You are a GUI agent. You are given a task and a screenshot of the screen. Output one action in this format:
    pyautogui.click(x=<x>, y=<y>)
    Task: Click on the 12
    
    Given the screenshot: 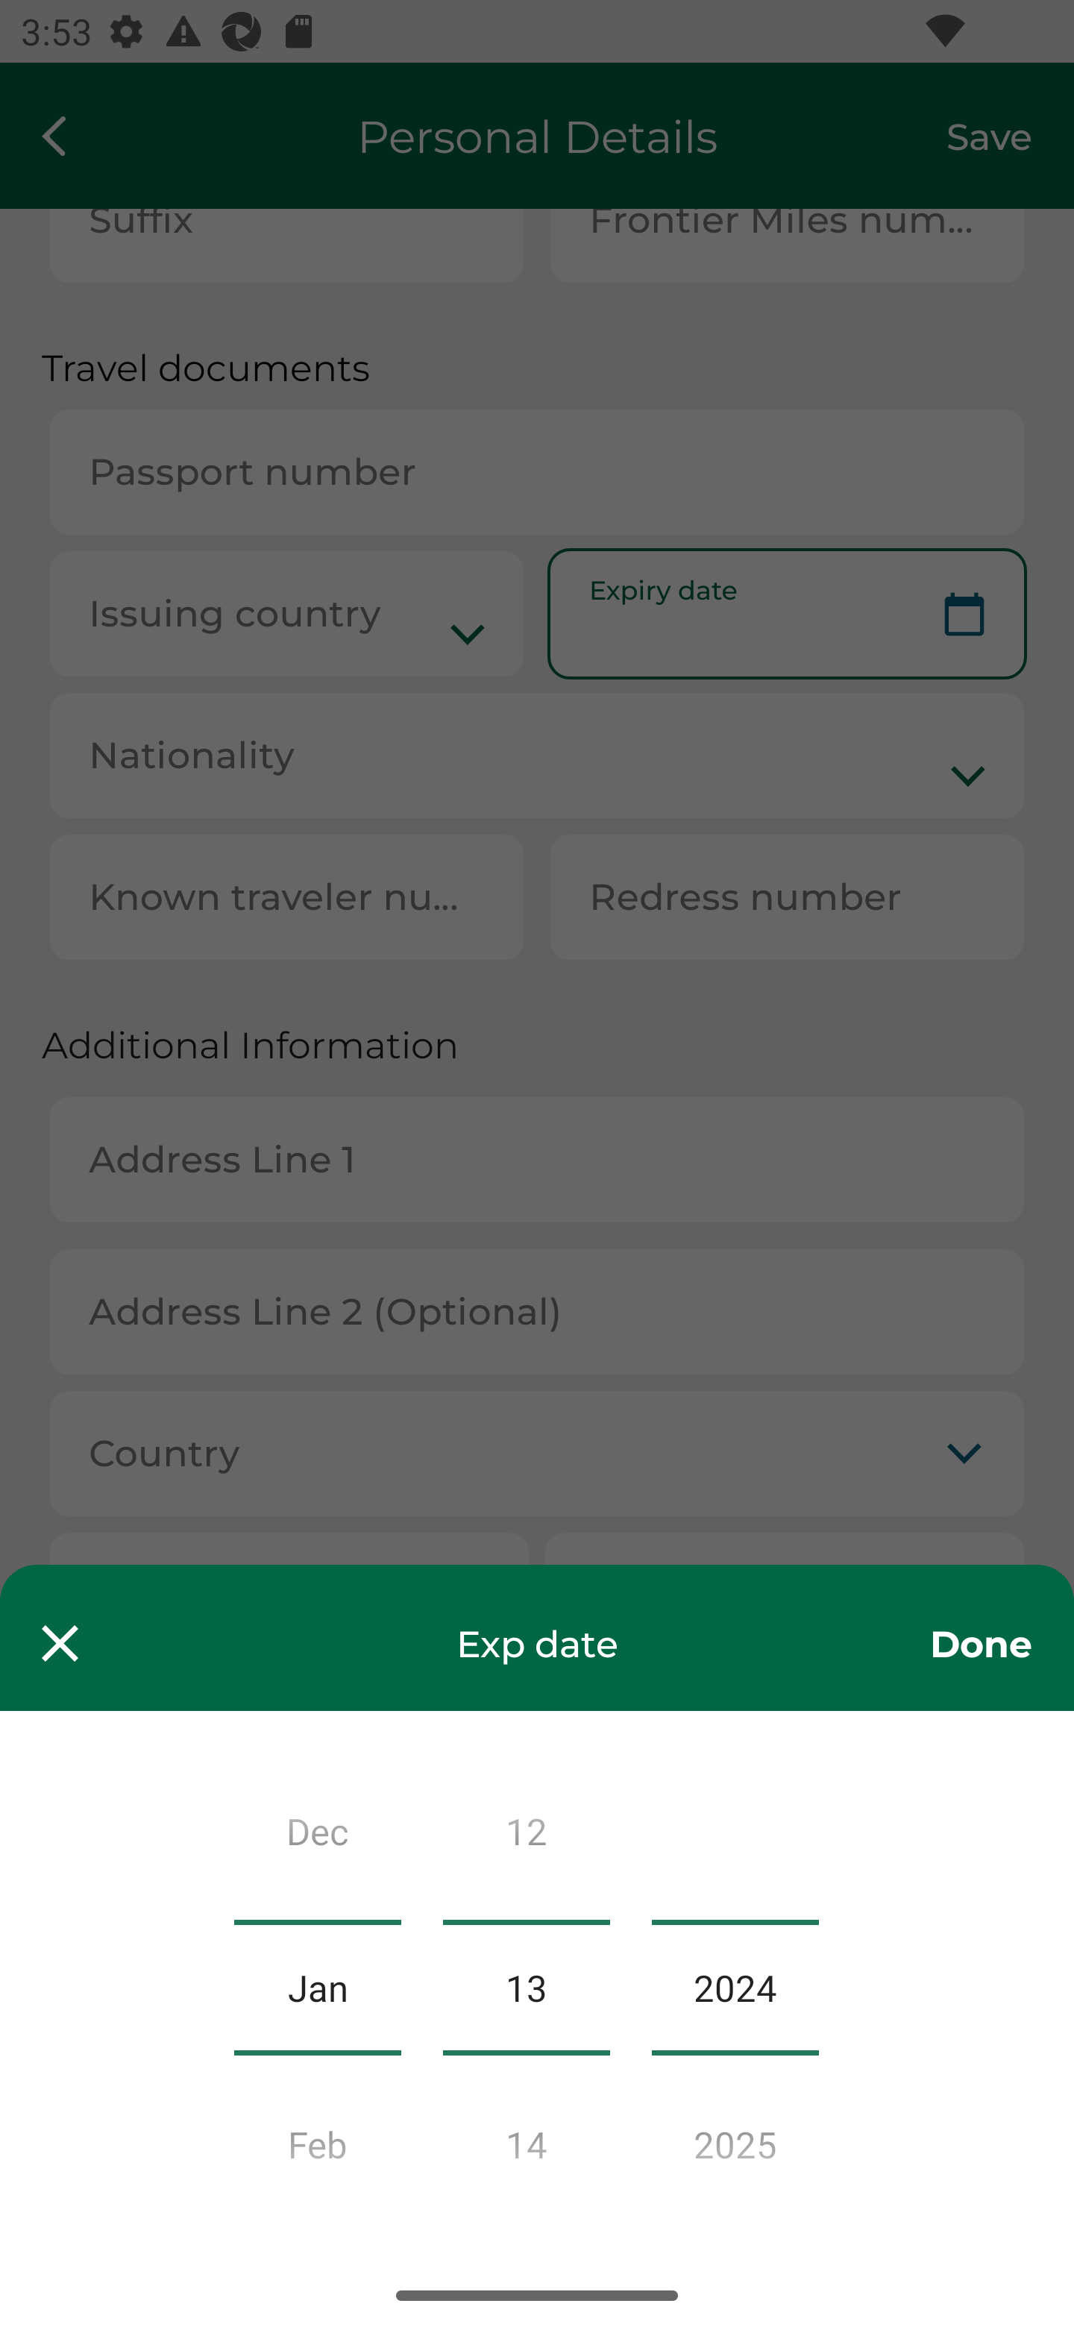 What is the action you would take?
    pyautogui.click(x=526, y=1838)
    